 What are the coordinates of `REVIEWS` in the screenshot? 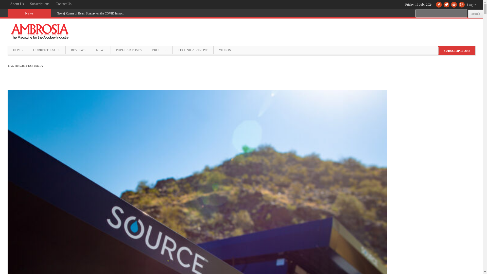 It's located at (78, 50).